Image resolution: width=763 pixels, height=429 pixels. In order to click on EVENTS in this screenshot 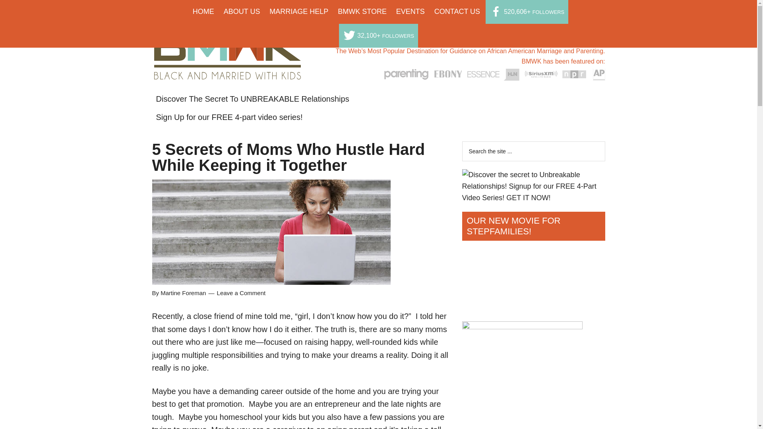, I will do `click(410, 12)`.